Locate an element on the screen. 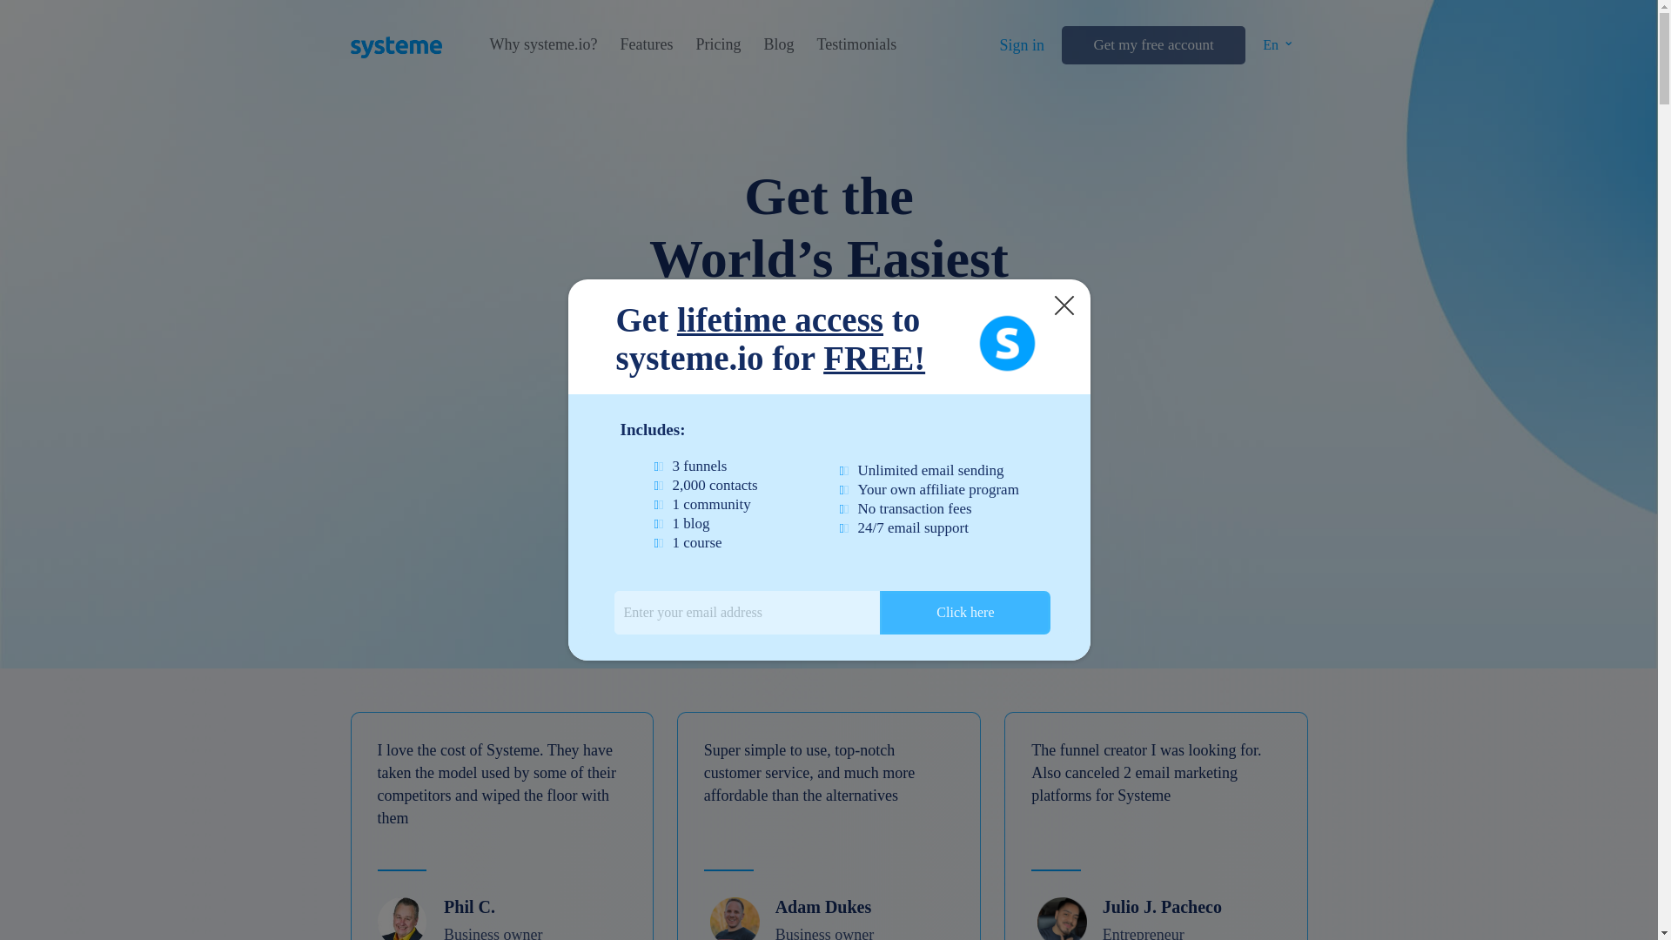 Image resolution: width=1671 pixels, height=940 pixels. Why systeme.io? is located at coordinates (543, 44).